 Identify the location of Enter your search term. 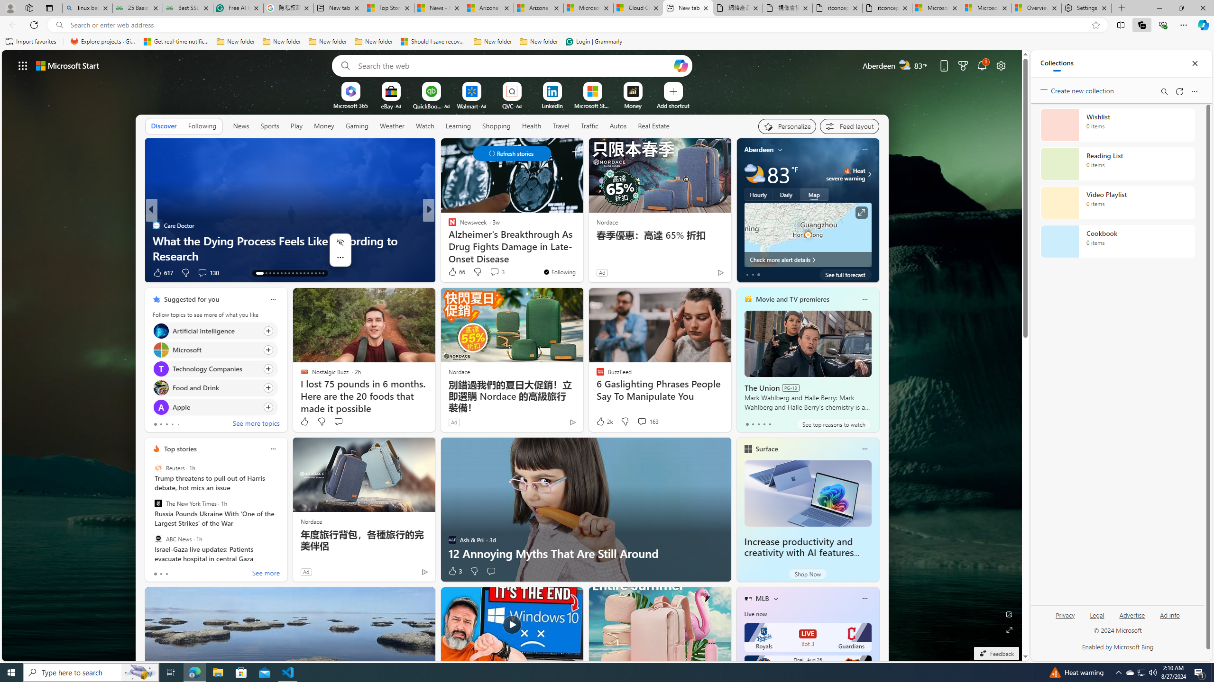
(515, 65).